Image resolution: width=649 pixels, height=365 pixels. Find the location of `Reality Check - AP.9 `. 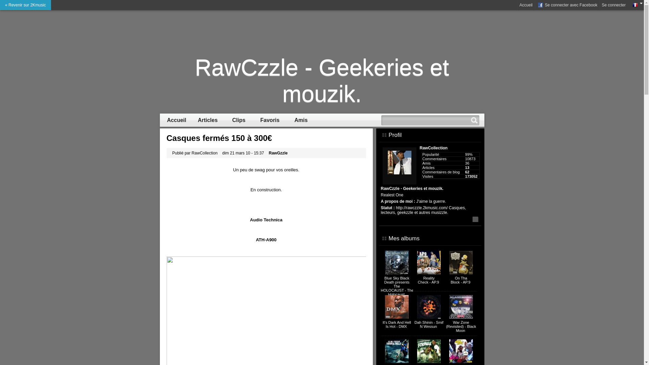

Reality Check - AP.9  is located at coordinates (429, 280).